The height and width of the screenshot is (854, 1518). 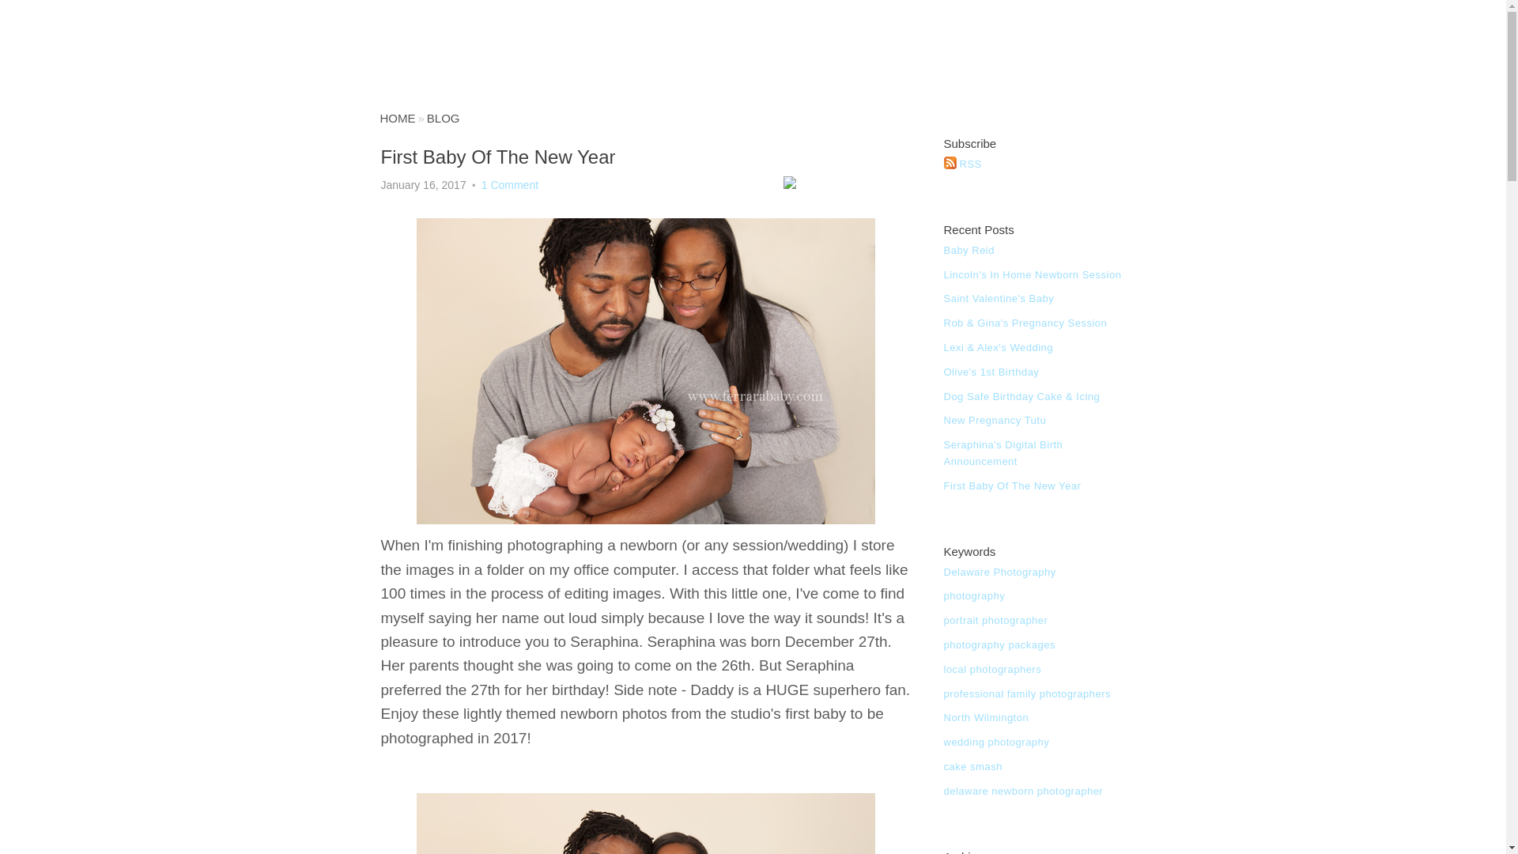 What do you see at coordinates (443, 118) in the screenshot?
I see `BLOG` at bounding box center [443, 118].